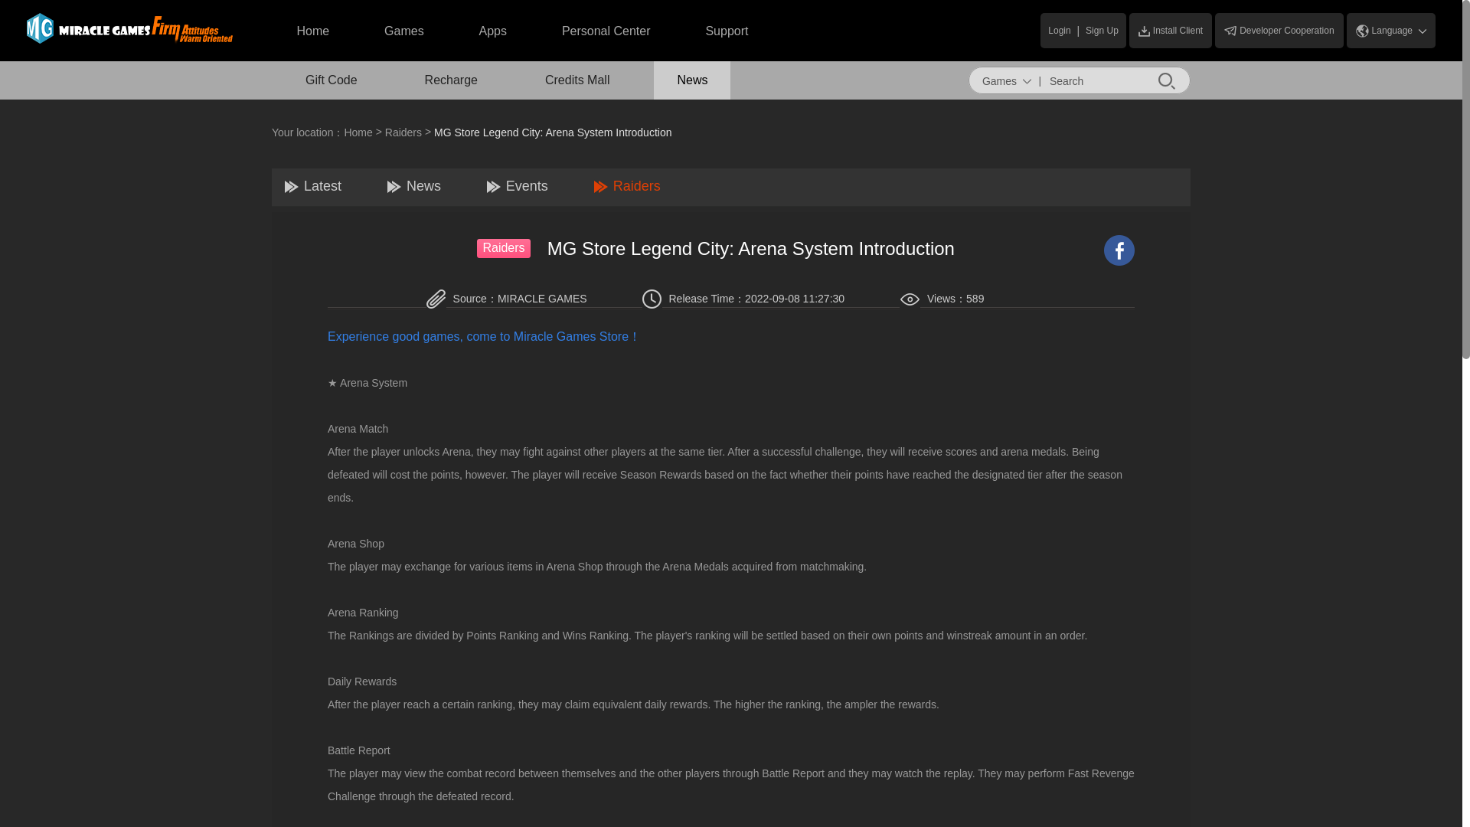  Describe the element at coordinates (577, 80) in the screenshot. I see `Credits Mall` at that location.